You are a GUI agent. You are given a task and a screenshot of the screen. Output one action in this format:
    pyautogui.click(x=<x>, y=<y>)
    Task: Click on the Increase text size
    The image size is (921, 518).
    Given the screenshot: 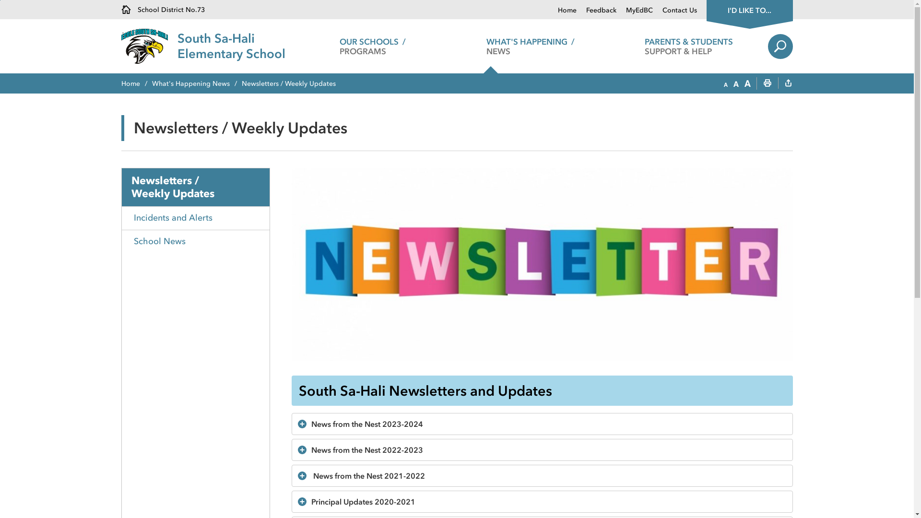 What is the action you would take?
    pyautogui.click(x=747, y=84)
    